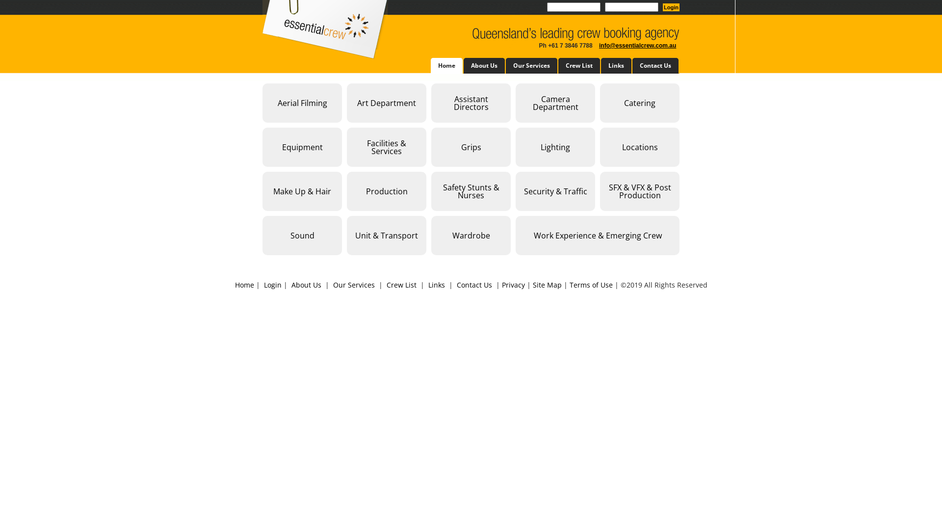  What do you see at coordinates (555, 147) in the screenshot?
I see `Lighting` at bounding box center [555, 147].